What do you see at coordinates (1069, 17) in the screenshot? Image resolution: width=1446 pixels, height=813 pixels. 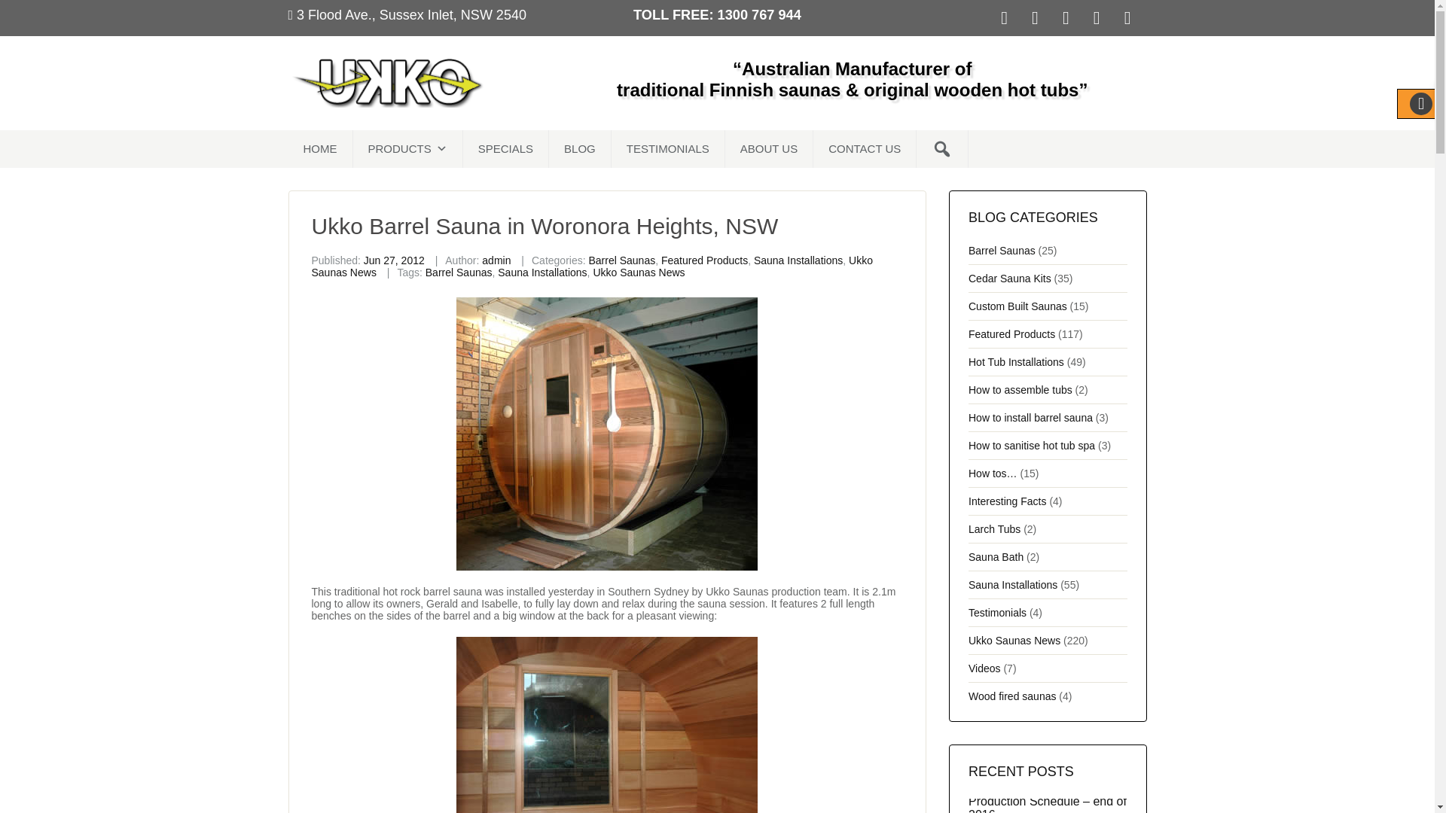 I see `Connect us on ` at bounding box center [1069, 17].